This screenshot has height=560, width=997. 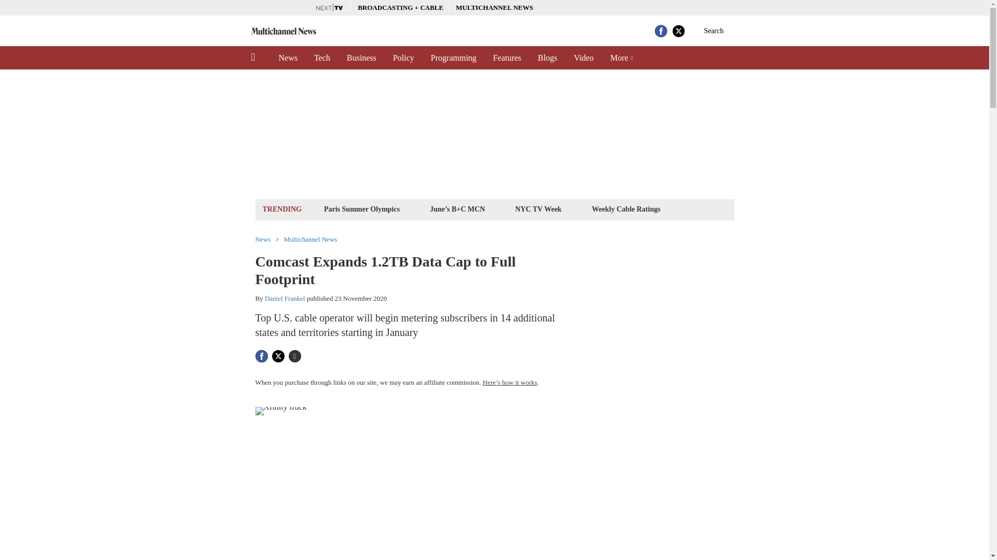 What do you see at coordinates (322, 58) in the screenshot?
I see `Tech` at bounding box center [322, 58].